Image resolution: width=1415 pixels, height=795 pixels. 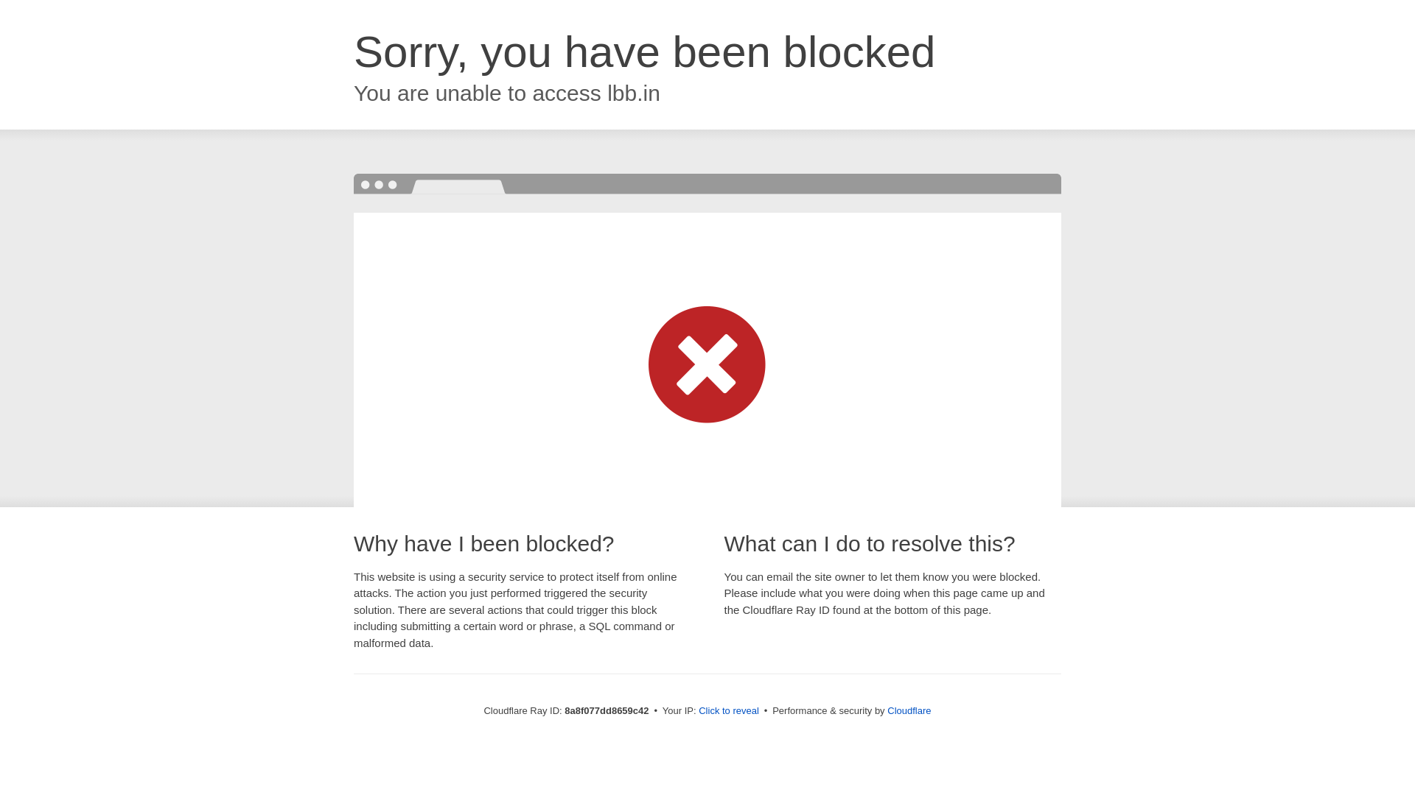 I want to click on Cloudflare, so click(x=909, y=710).